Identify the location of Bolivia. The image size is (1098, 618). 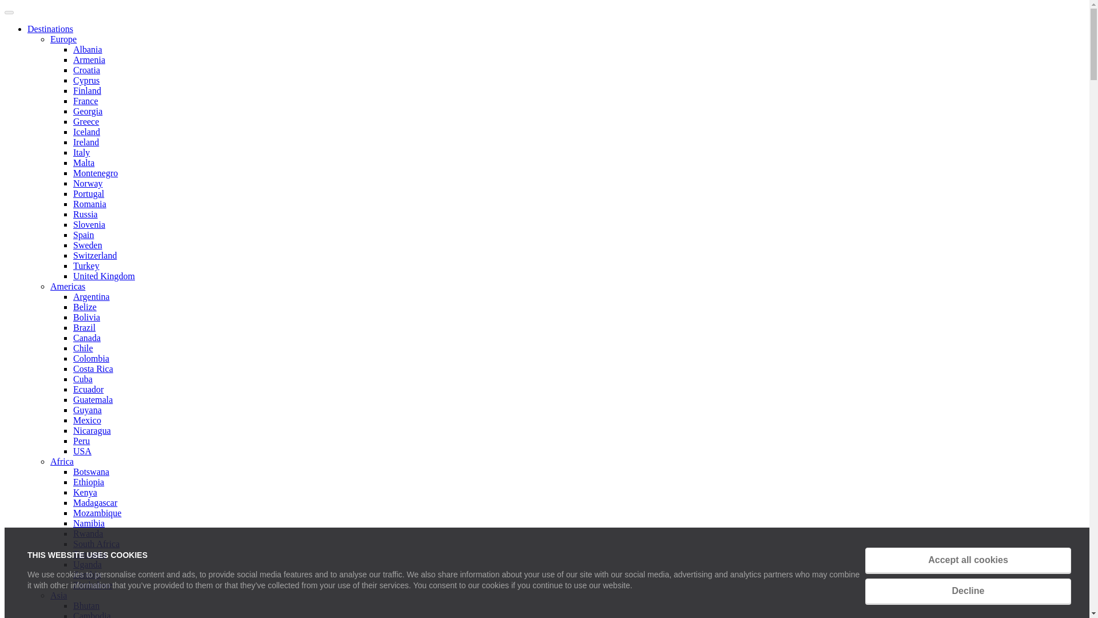
(86, 317).